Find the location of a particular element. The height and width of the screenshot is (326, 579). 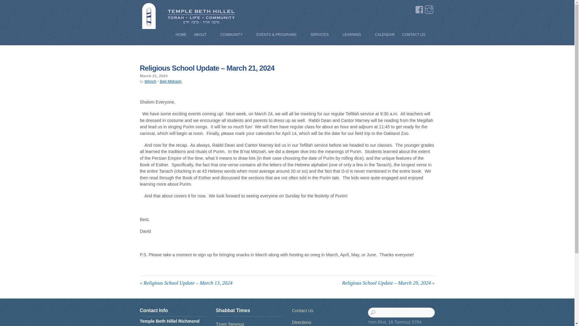

SERVICES is located at coordinates (322, 34).